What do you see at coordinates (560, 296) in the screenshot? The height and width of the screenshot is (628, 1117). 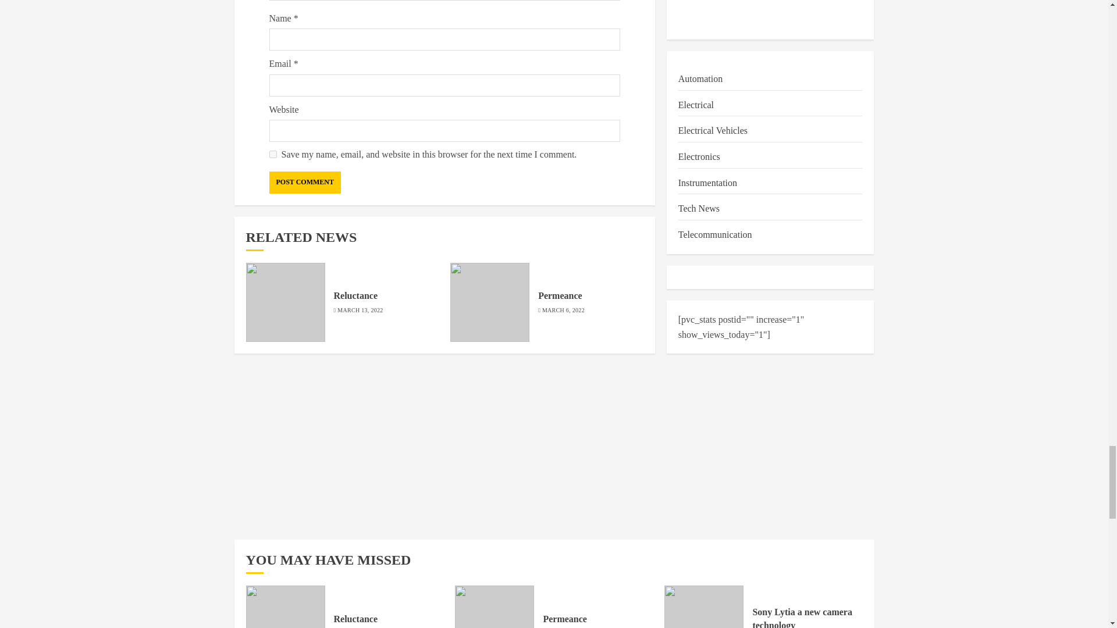 I see `Permeance` at bounding box center [560, 296].